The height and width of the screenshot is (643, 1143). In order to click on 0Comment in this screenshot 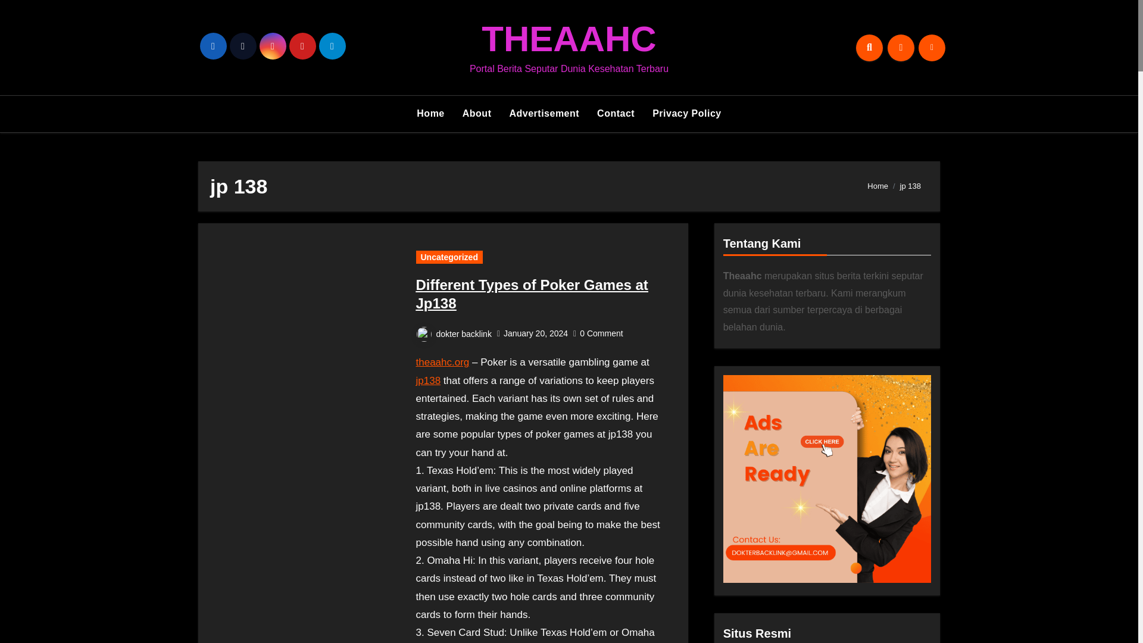, I will do `click(602, 333)`.